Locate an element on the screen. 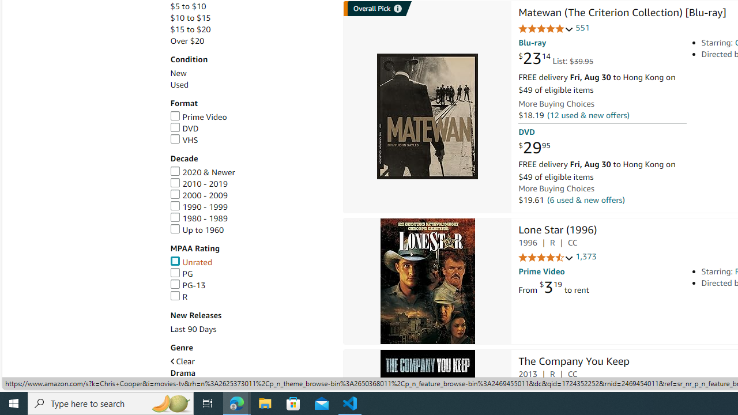 This screenshot has height=415, width=738. Drama is located at coordinates (183, 372).